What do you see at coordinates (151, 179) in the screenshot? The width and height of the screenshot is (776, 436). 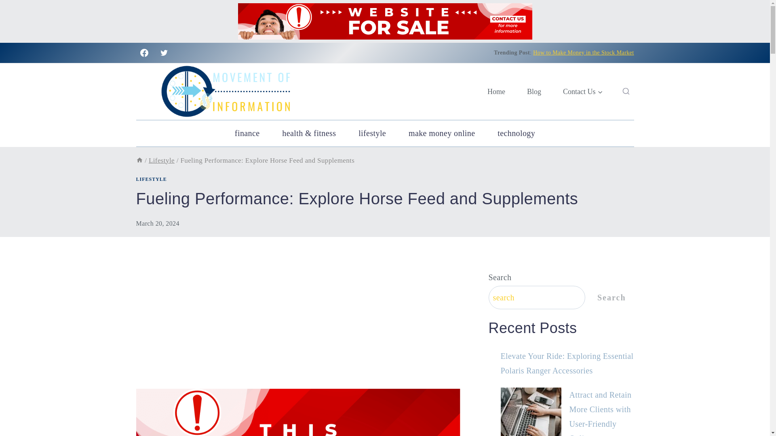 I see `LIFESTYLE` at bounding box center [151, 179].